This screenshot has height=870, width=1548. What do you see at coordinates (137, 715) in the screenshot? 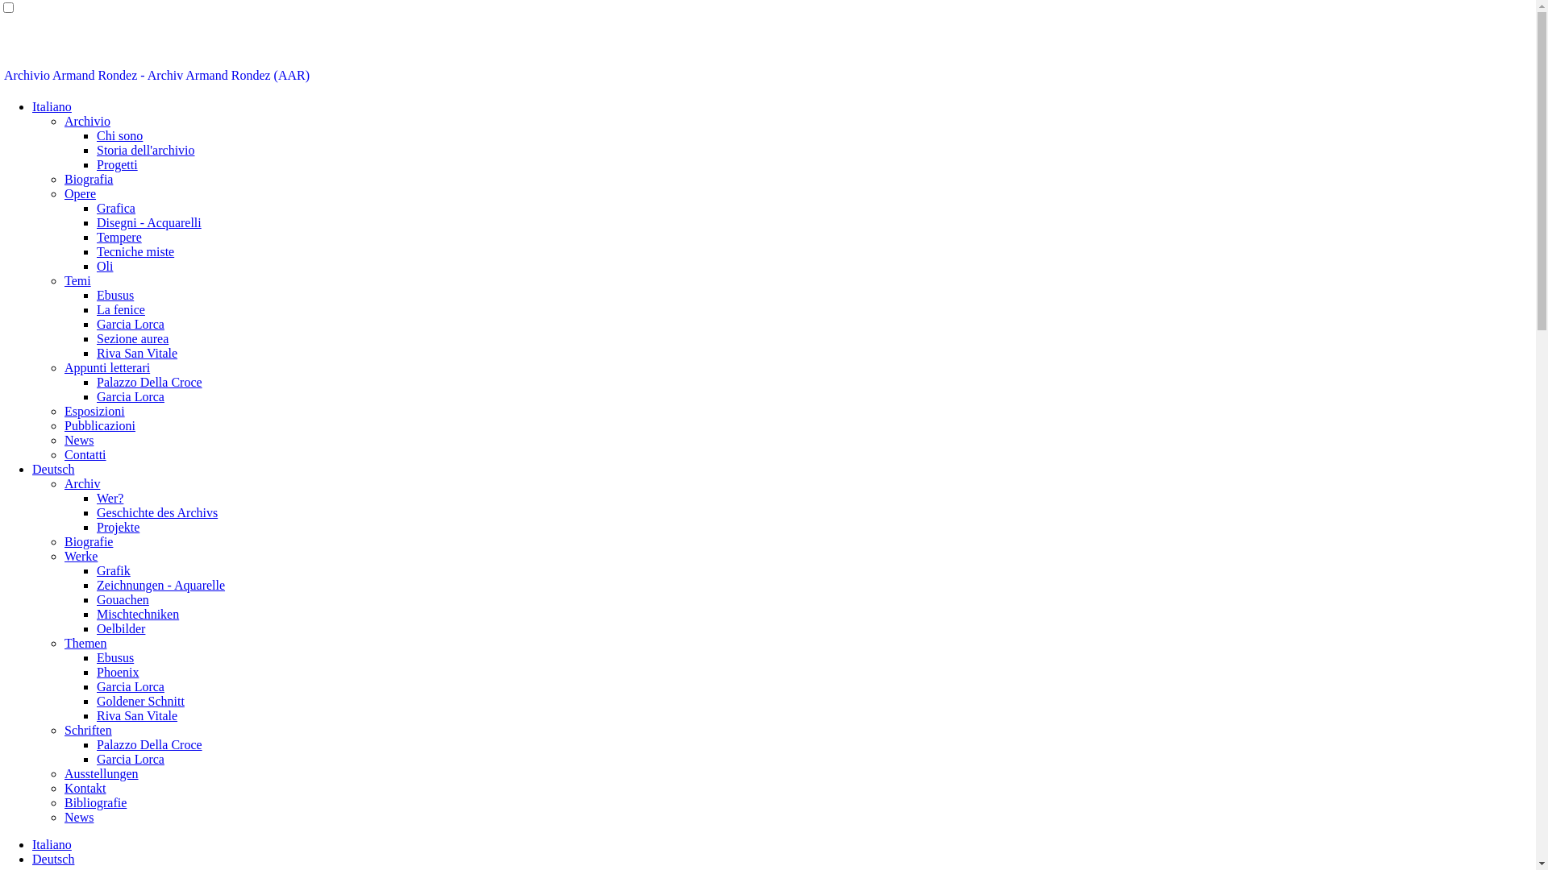
I see `Riva San Vitale` at bounding box center [137, 715].